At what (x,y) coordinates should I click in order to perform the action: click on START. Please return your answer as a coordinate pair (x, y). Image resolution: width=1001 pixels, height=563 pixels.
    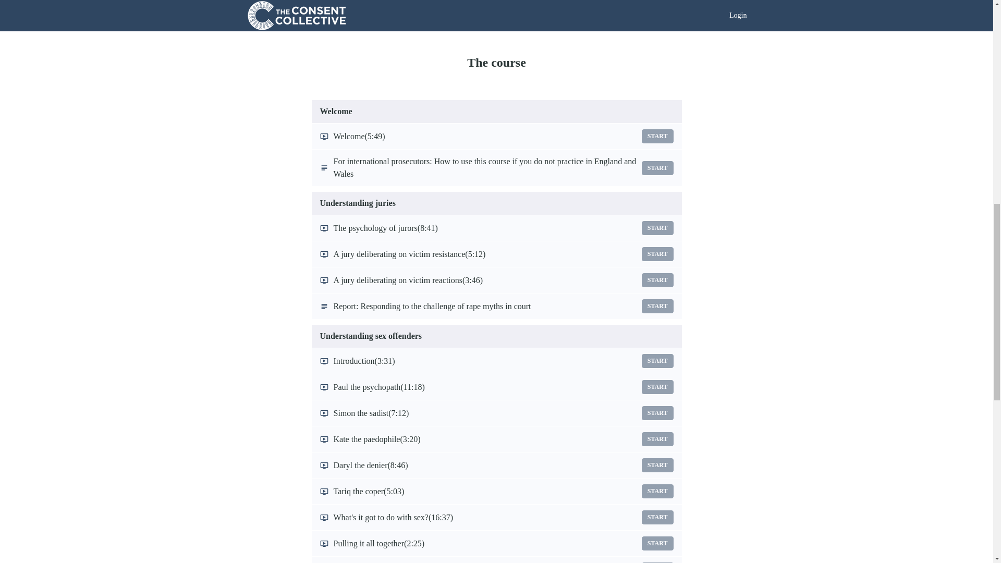
    Looking at the image, I should click on (657, 137).